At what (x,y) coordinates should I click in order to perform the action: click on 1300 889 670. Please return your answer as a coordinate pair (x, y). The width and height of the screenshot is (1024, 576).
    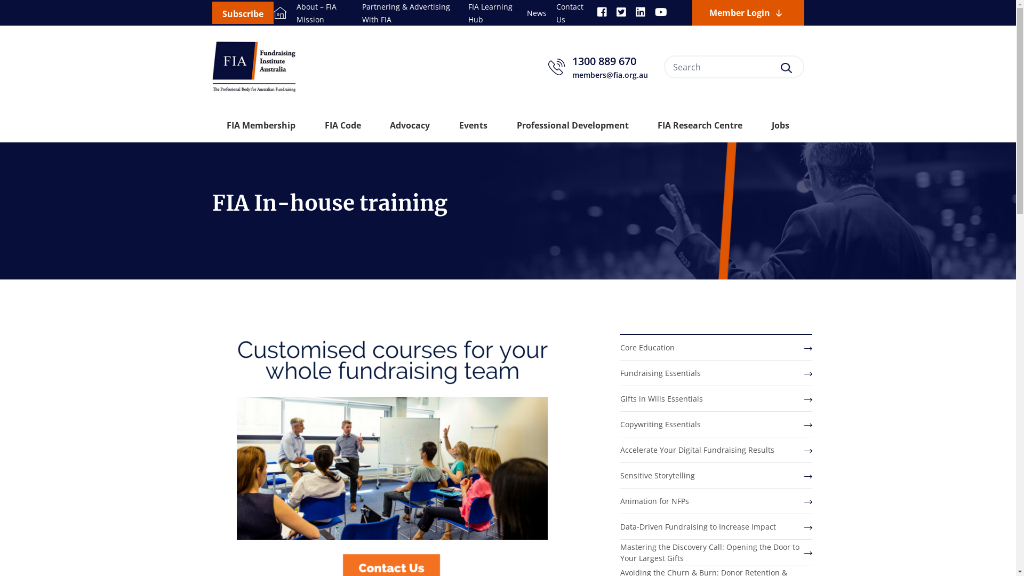
    Looking at the image, I should click on (610, 61).